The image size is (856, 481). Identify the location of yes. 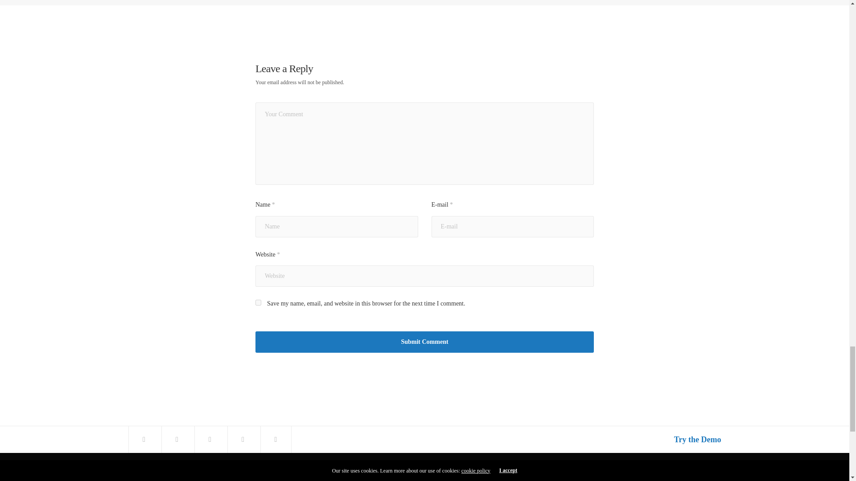
(258, 302).